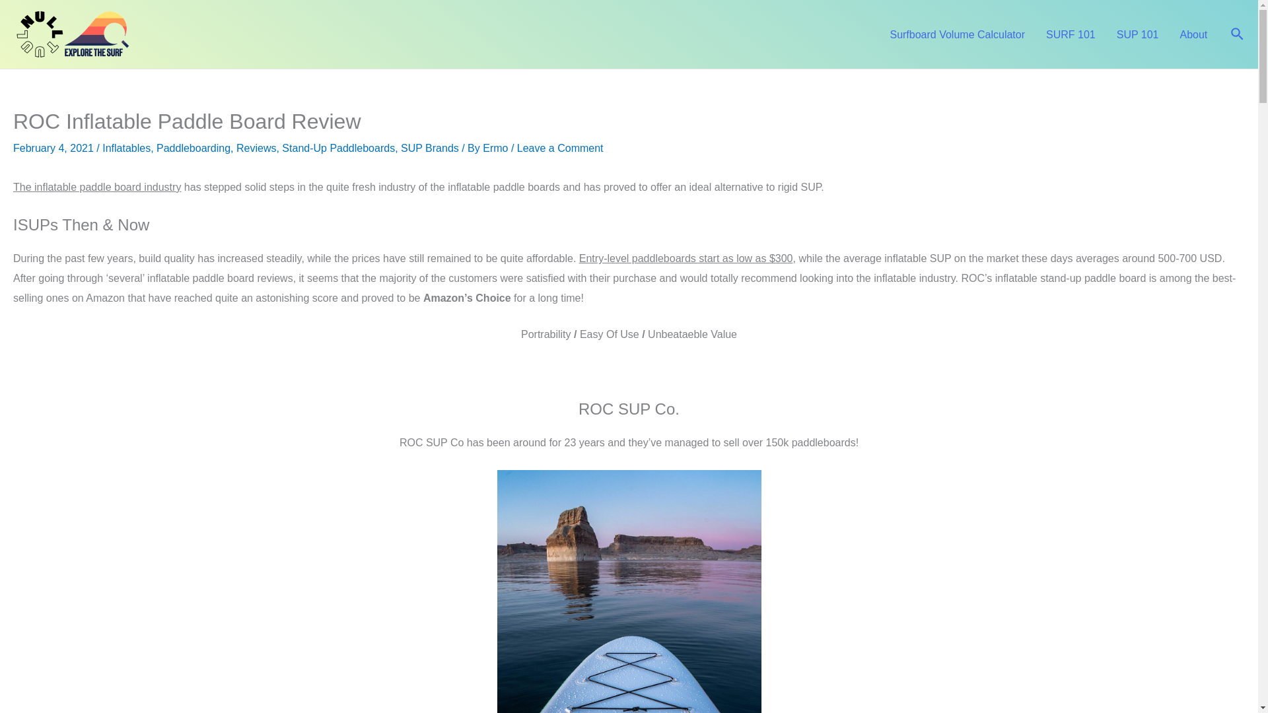 This screenshot has width=1268, height=713. I want to click on Leave a Comment, so click(560, 148).